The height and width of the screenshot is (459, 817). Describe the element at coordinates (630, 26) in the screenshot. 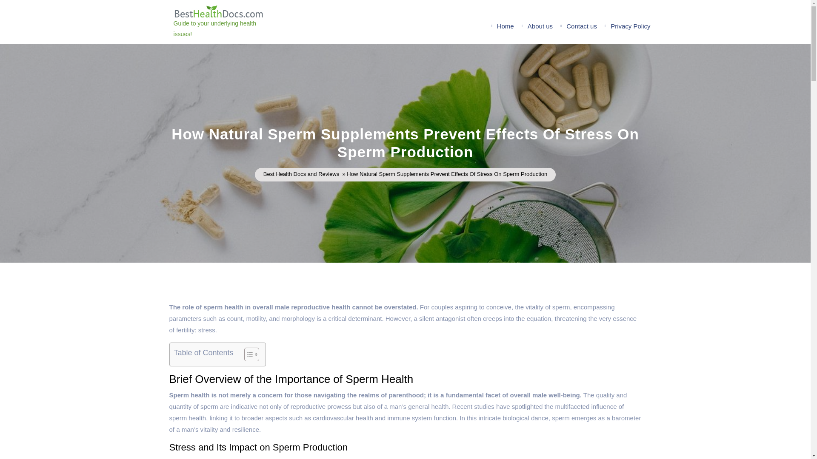

I see `Privacy Policy` at that location.